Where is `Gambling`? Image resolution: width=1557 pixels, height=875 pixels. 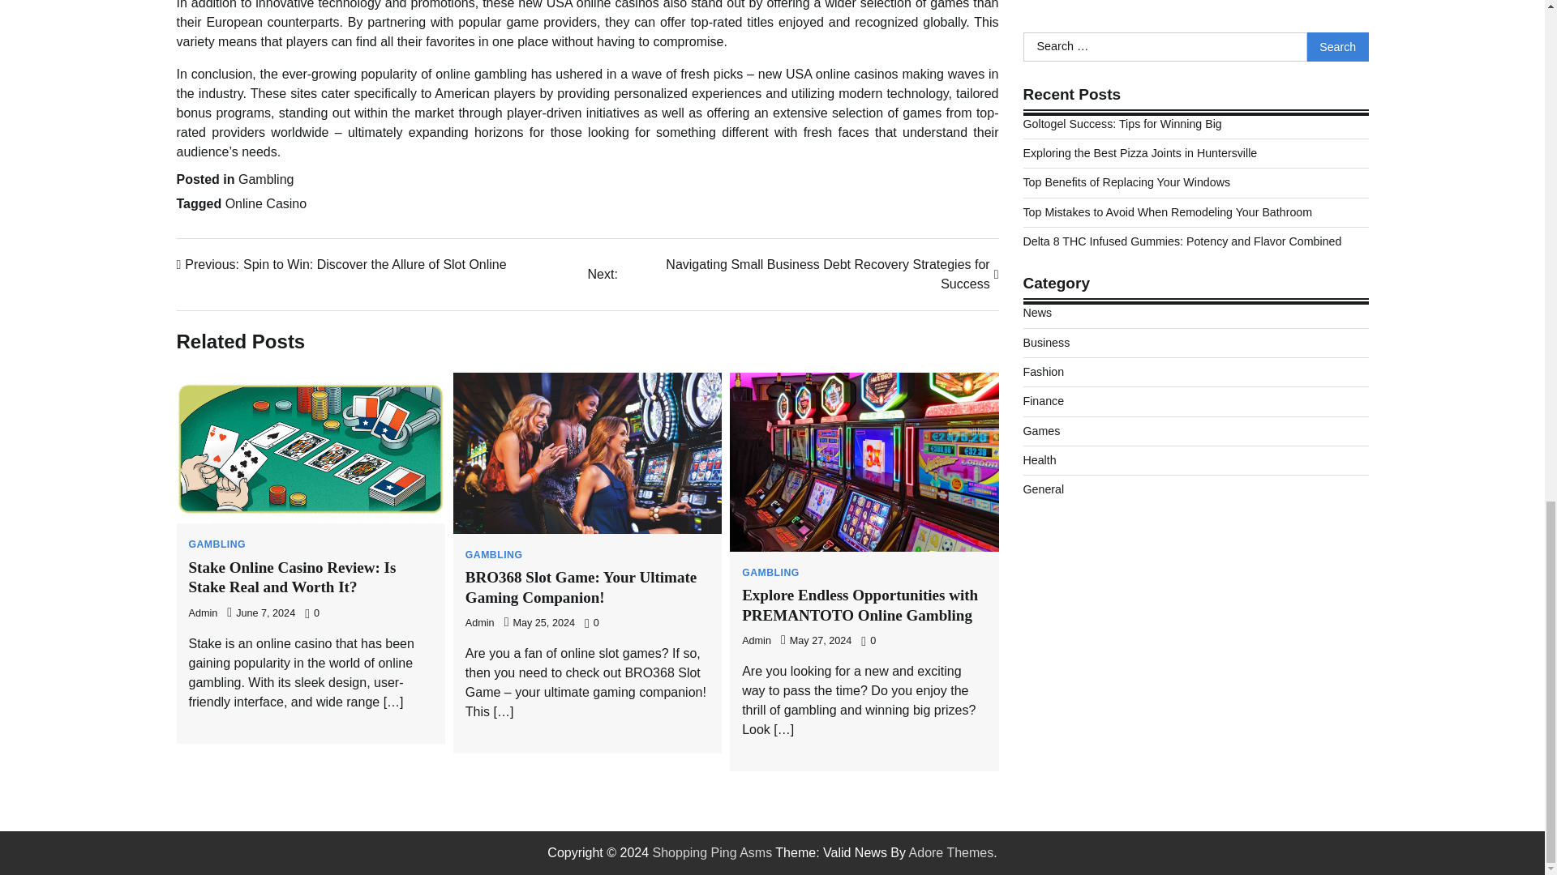
Gambling is located at coordinates (342, 265).